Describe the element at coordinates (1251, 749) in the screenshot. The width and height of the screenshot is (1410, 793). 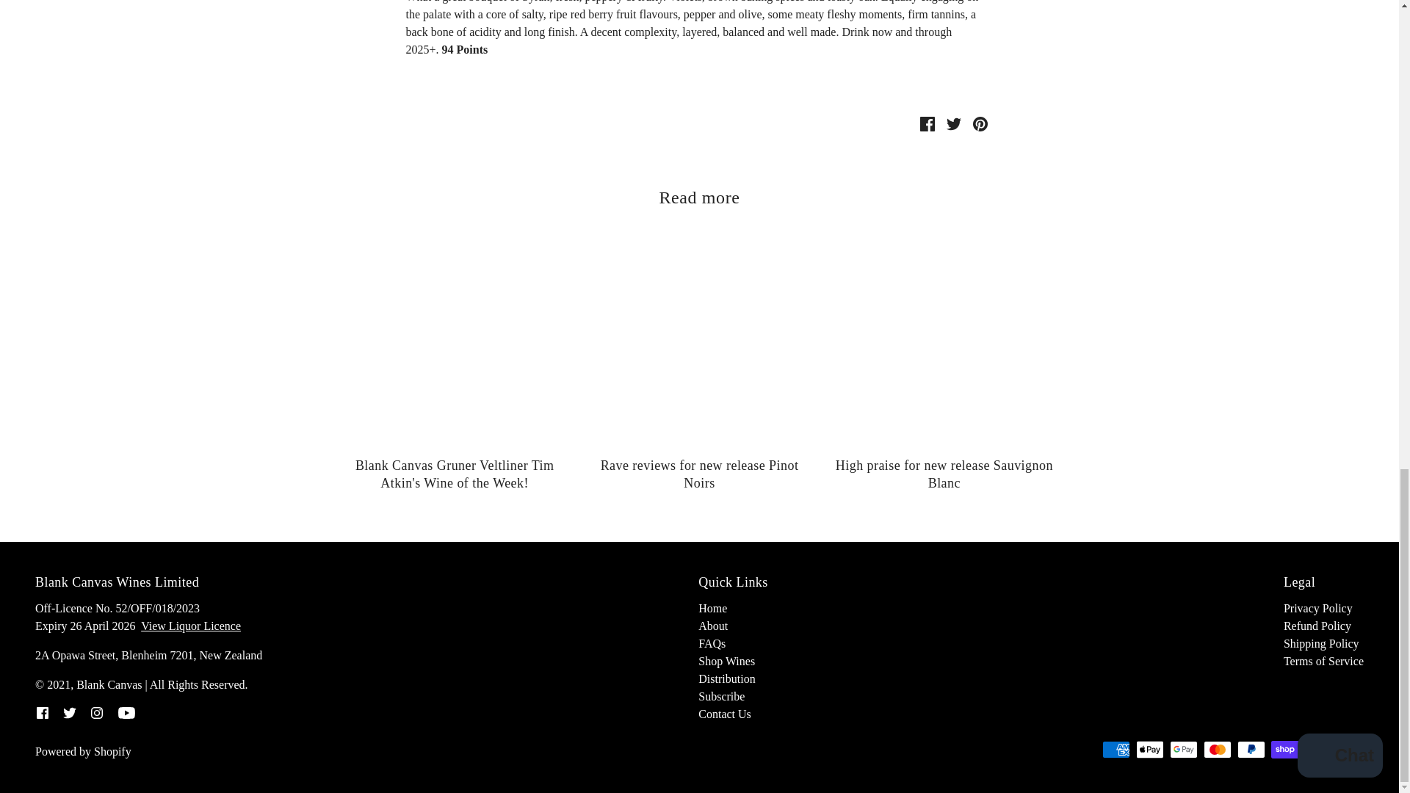
I see `PayPal` at that location.